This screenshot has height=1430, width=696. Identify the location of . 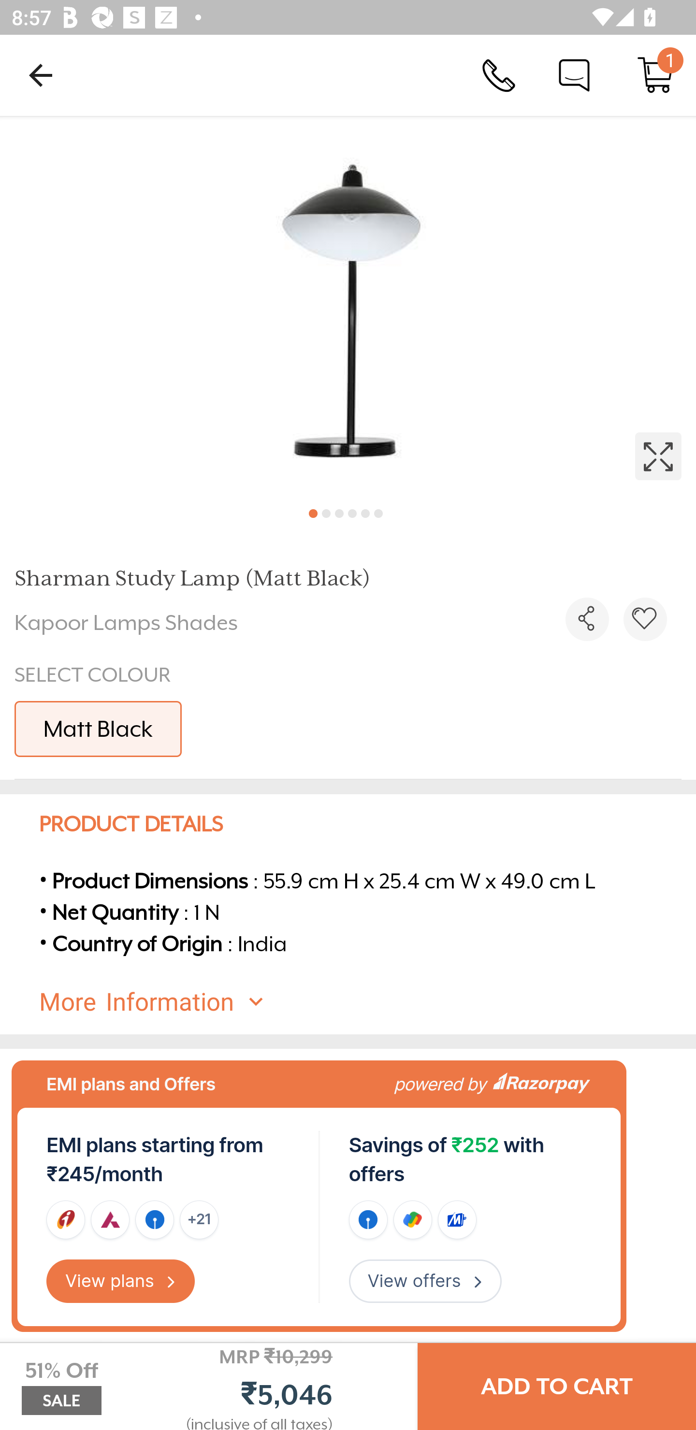
(348, 305).